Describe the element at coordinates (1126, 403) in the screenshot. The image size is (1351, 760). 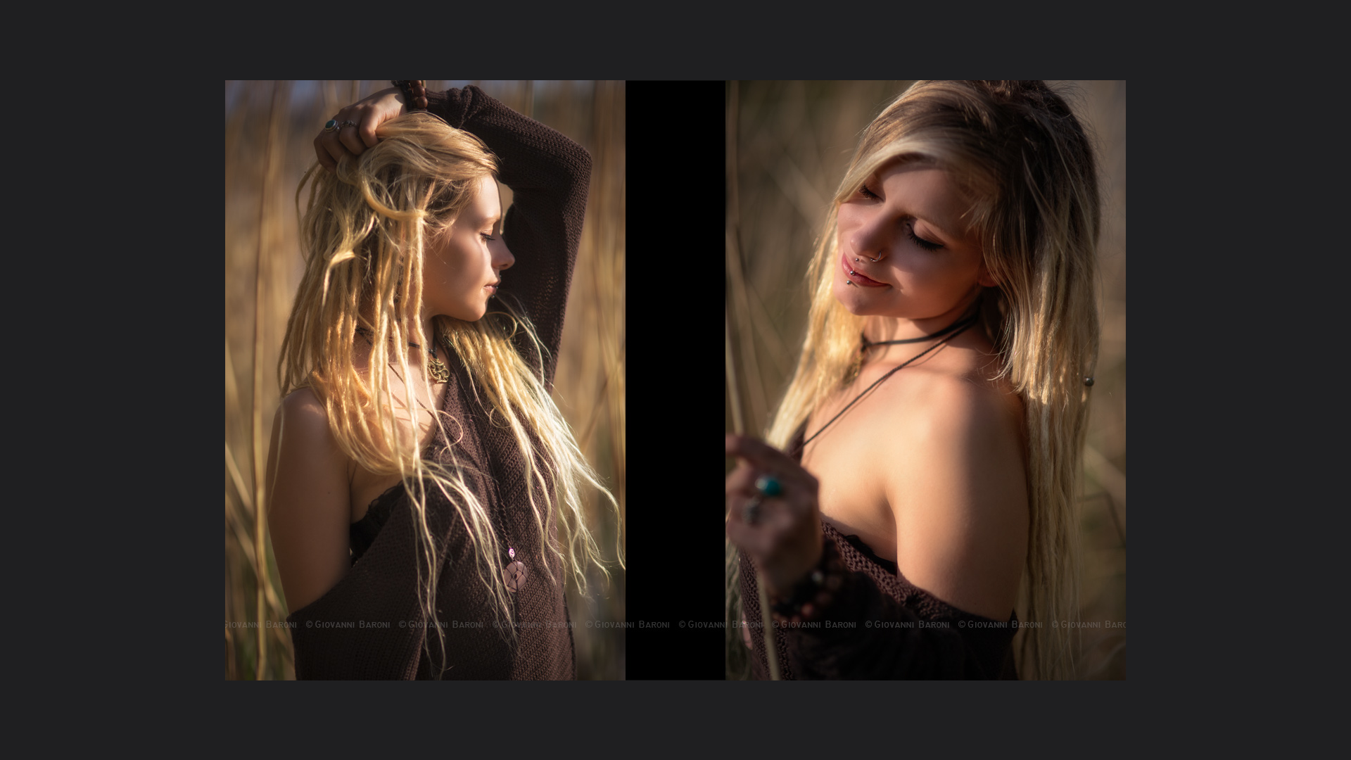
I see `Share Gallery` at that location.